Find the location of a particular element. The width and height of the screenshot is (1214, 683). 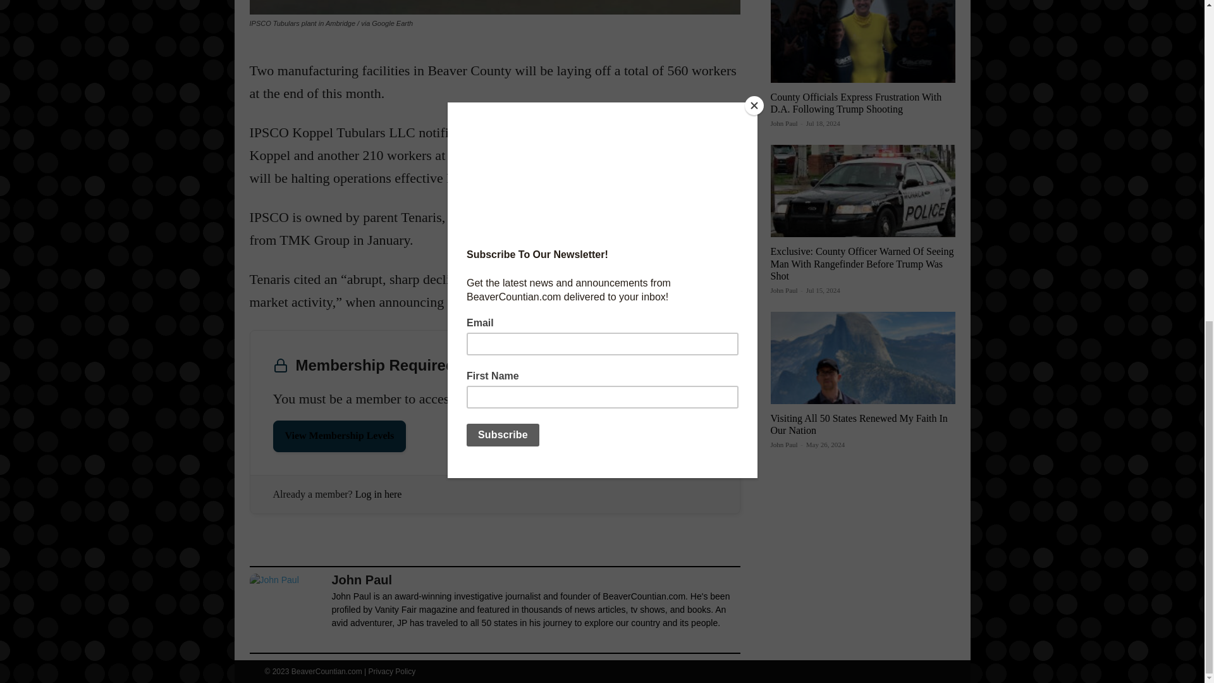

John Paul is located at coordinates (287, 612).